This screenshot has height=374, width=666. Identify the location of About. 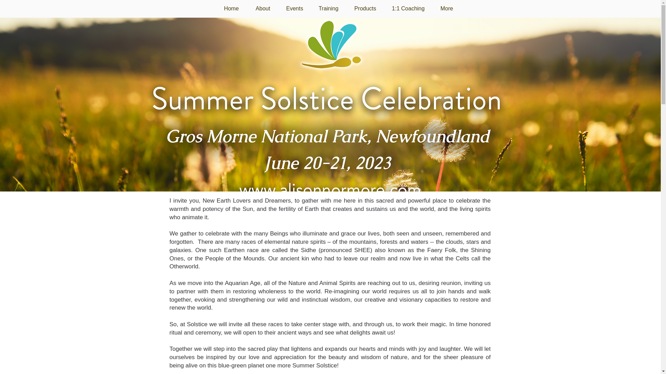
(263, 8).